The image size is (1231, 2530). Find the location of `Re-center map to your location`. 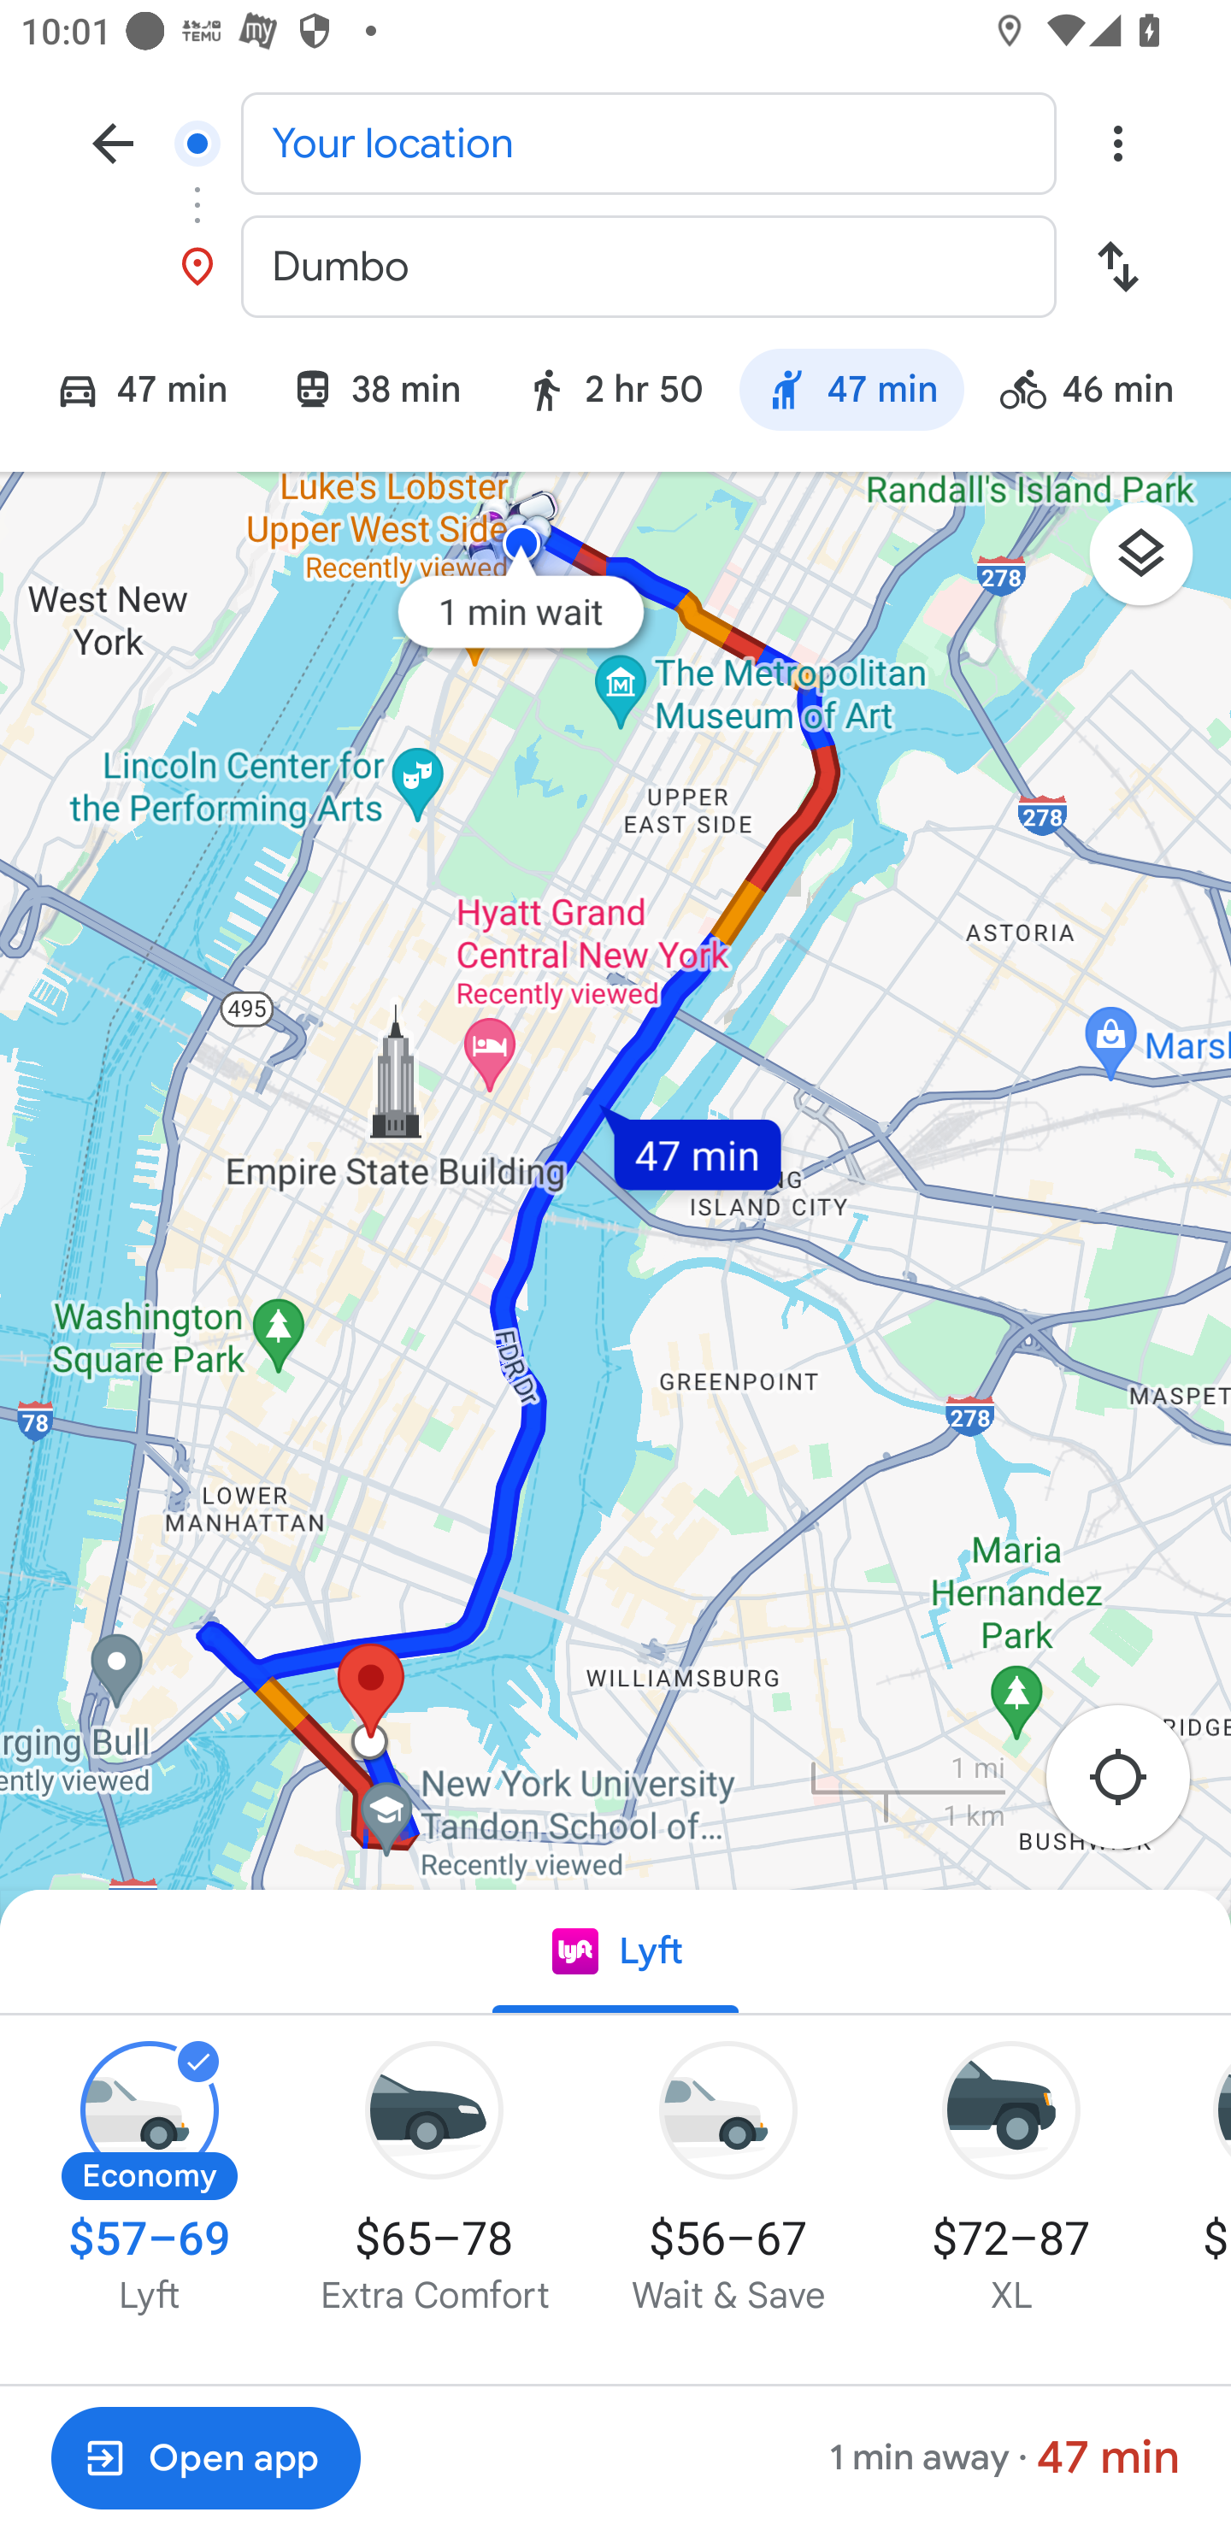

Re-center map to your location is located at coordinates (1134, 1786).